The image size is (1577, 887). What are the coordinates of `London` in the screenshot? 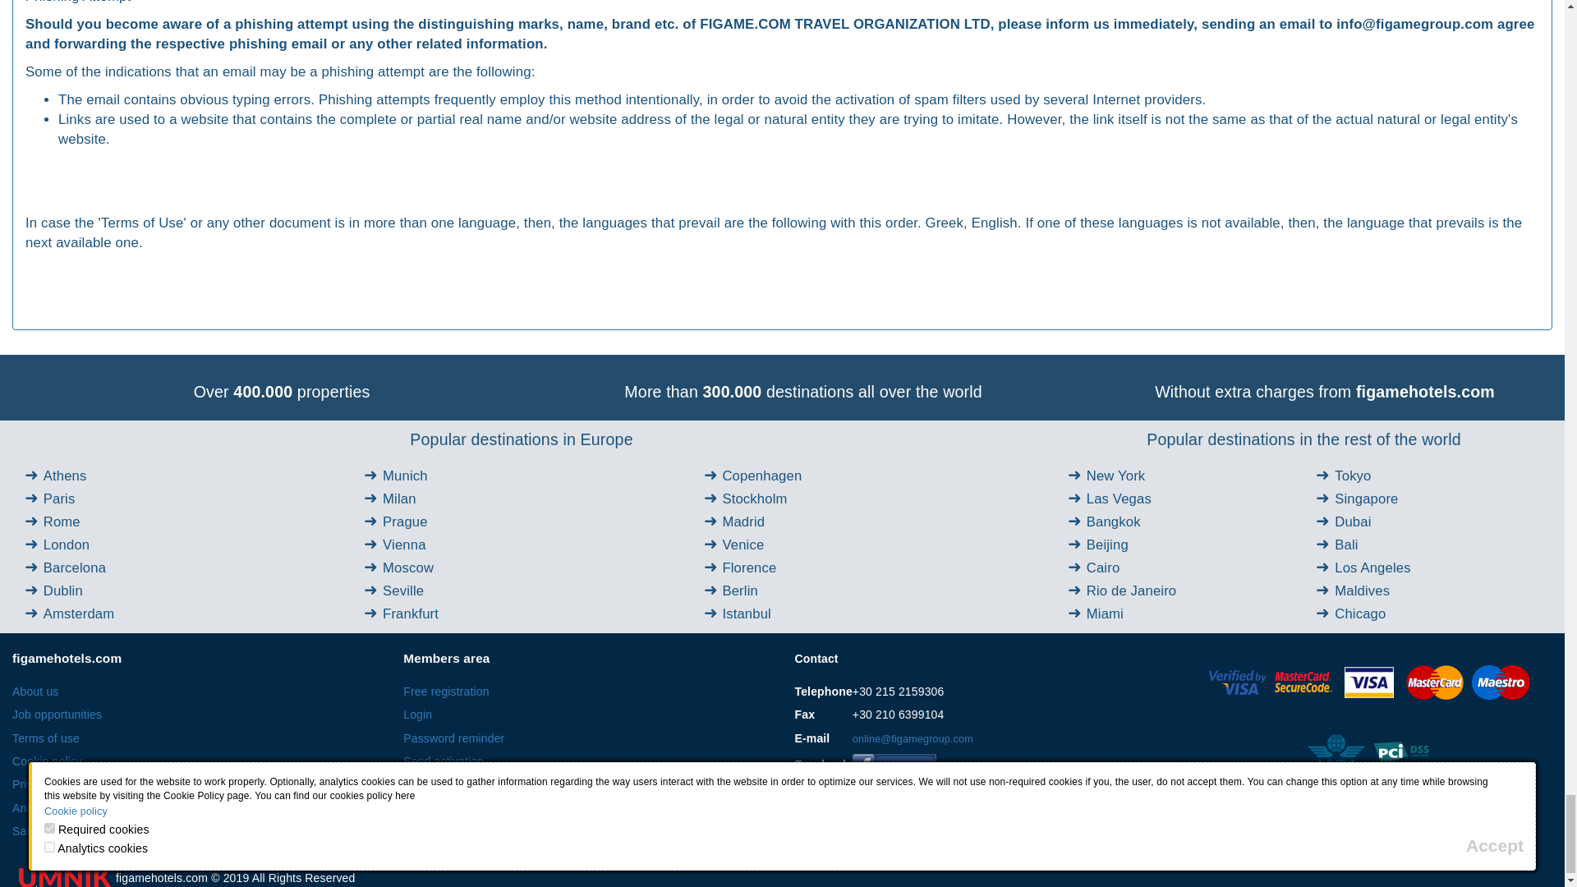 It's located at (67, 545).